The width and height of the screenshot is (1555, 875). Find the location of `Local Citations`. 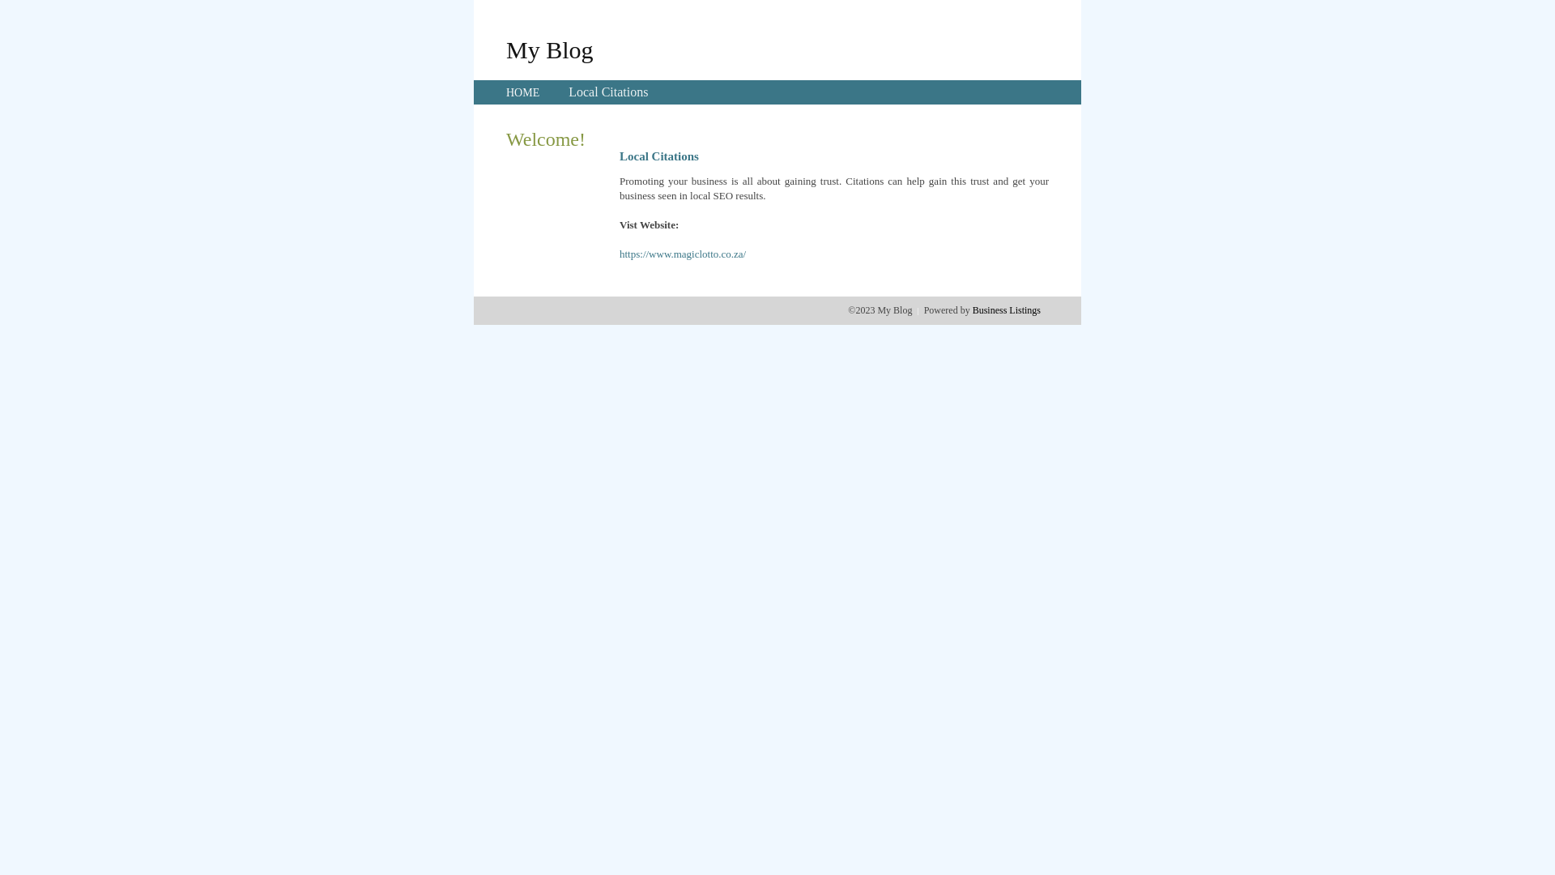

Local Citations is located at coordinates (608, 92).